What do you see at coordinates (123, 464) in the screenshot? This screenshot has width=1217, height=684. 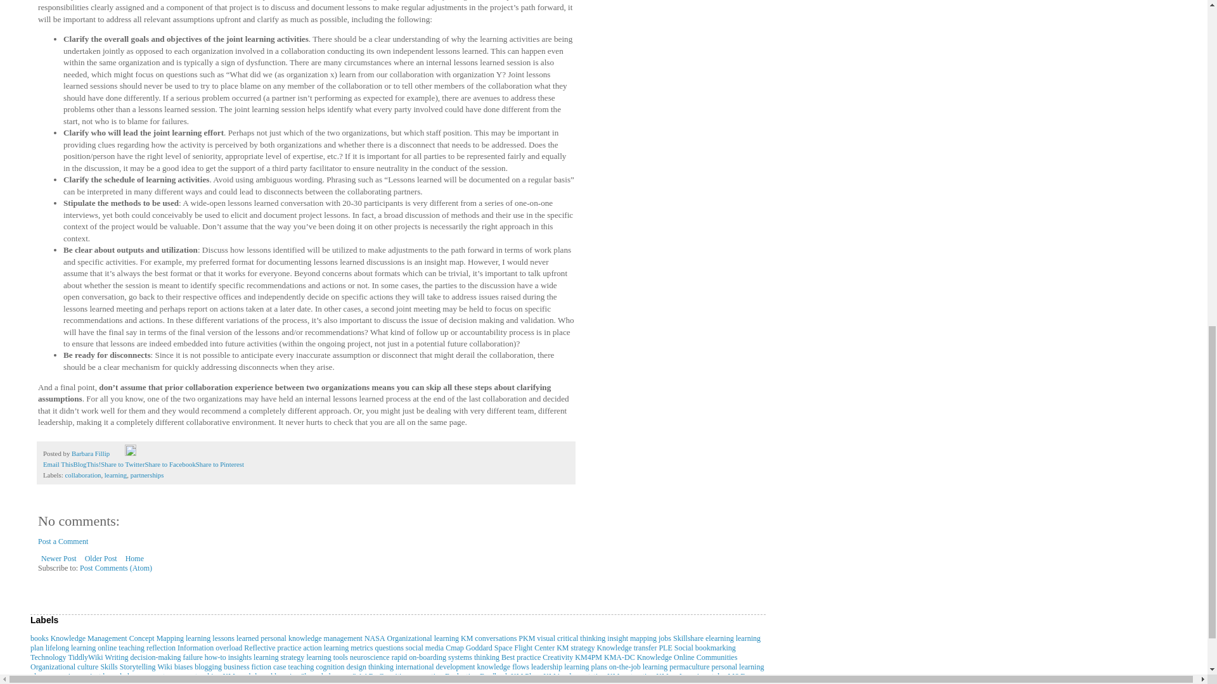 I see `Share to Twitter` at bounding box center [123, 464].